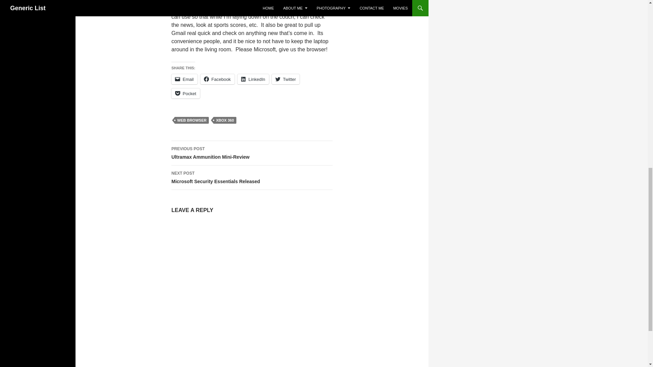 This screenshot has width=653, height=367. What do you see at coordinates (184, 79) in the screenshot?
I see `Email` at bounding box center [184, 79].